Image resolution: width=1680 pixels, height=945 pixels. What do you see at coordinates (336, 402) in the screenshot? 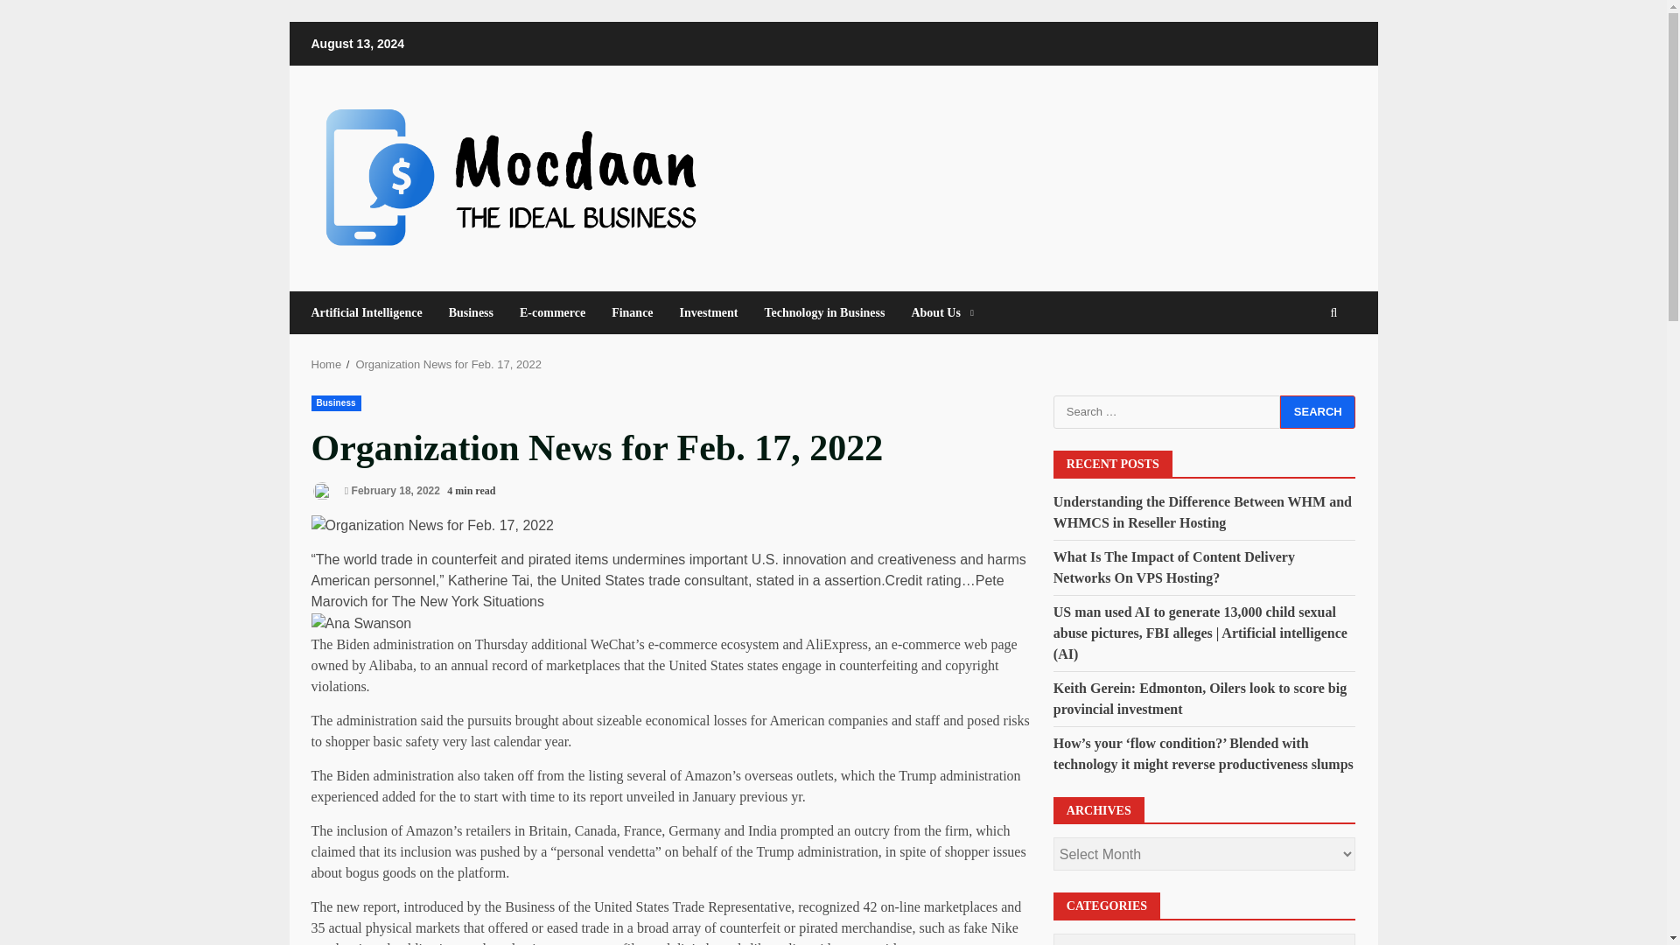
I see `Business` at bounding box center [336, 402].